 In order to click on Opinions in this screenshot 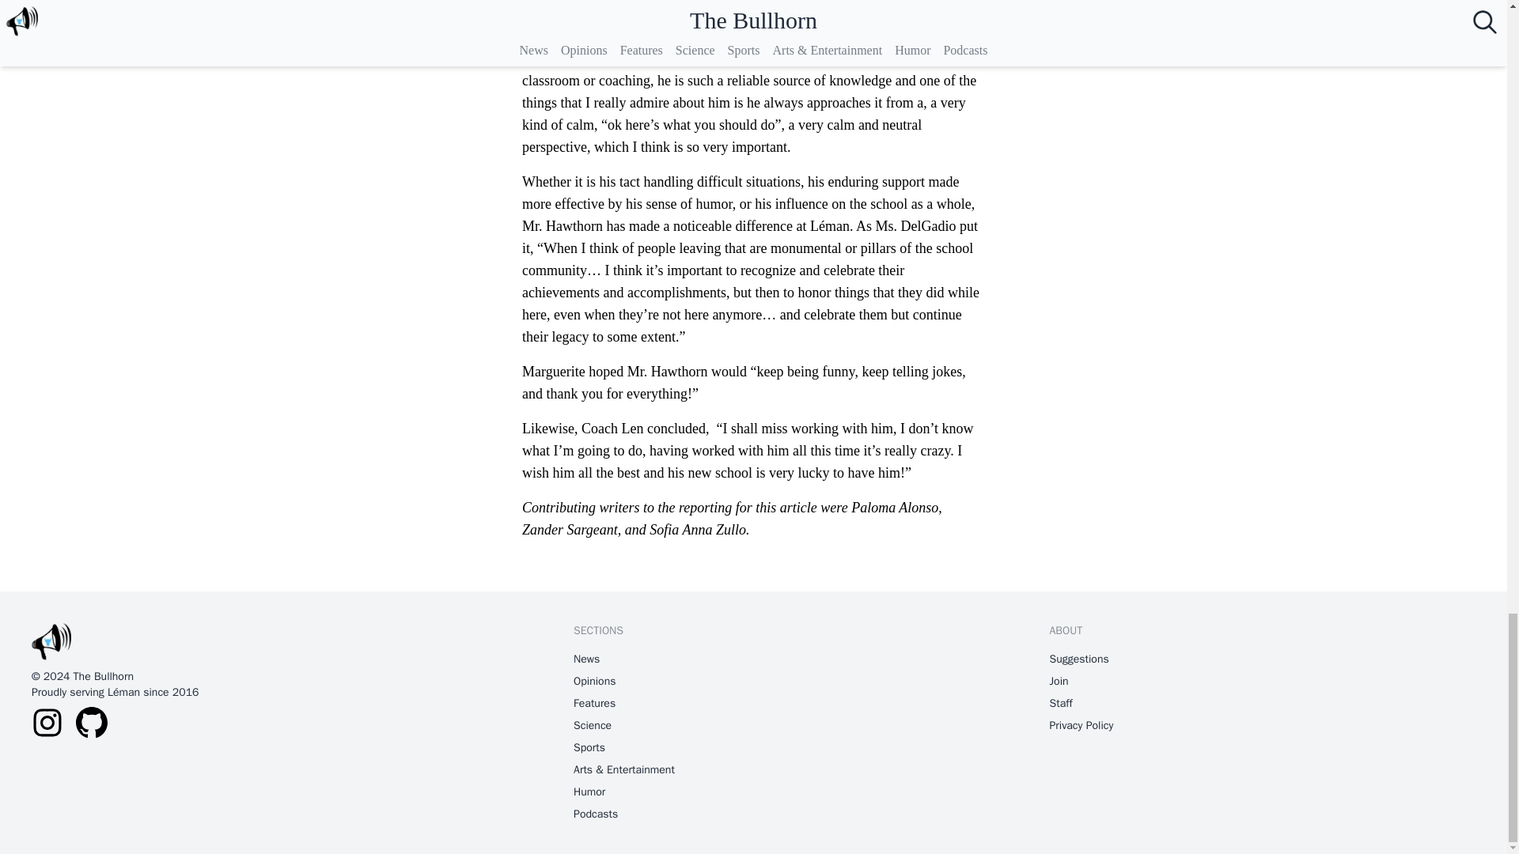, I will do `click(594, 682)`.